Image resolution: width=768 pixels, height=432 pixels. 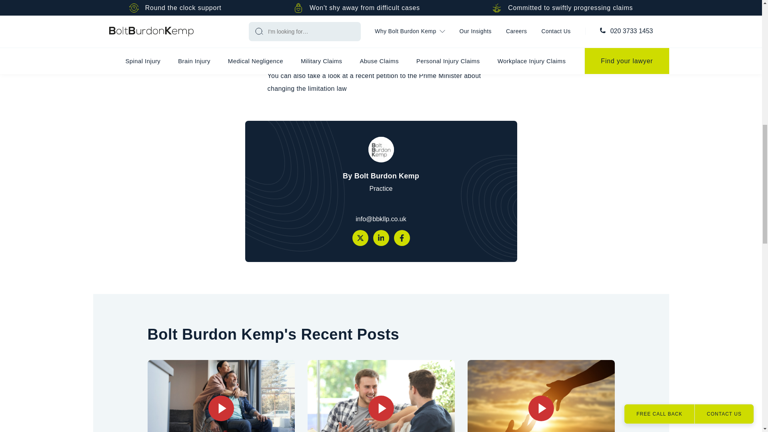 What do you see at coordinates (381, 396) in the screenshot?
I see `Two,Friends,Talking,Sitting,In,A,Couch,In,The,Living` at bounding box center [381, 396].